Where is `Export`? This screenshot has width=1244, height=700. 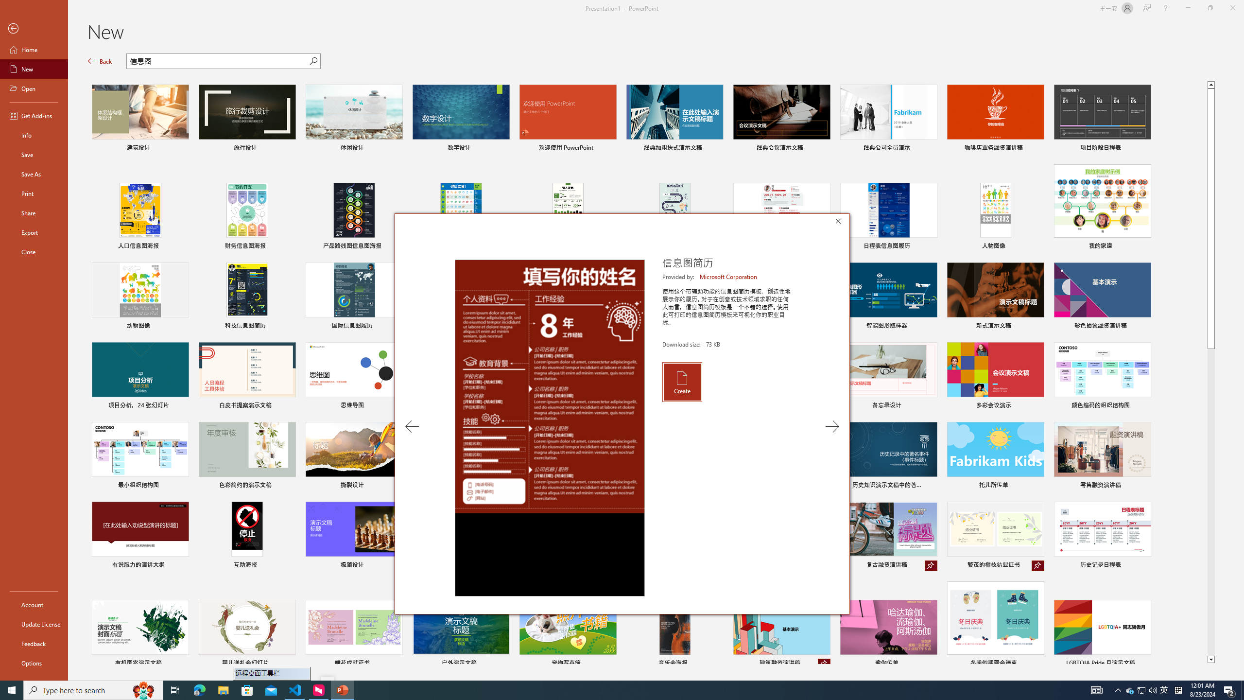
Export is located at coordinates (34, 232).